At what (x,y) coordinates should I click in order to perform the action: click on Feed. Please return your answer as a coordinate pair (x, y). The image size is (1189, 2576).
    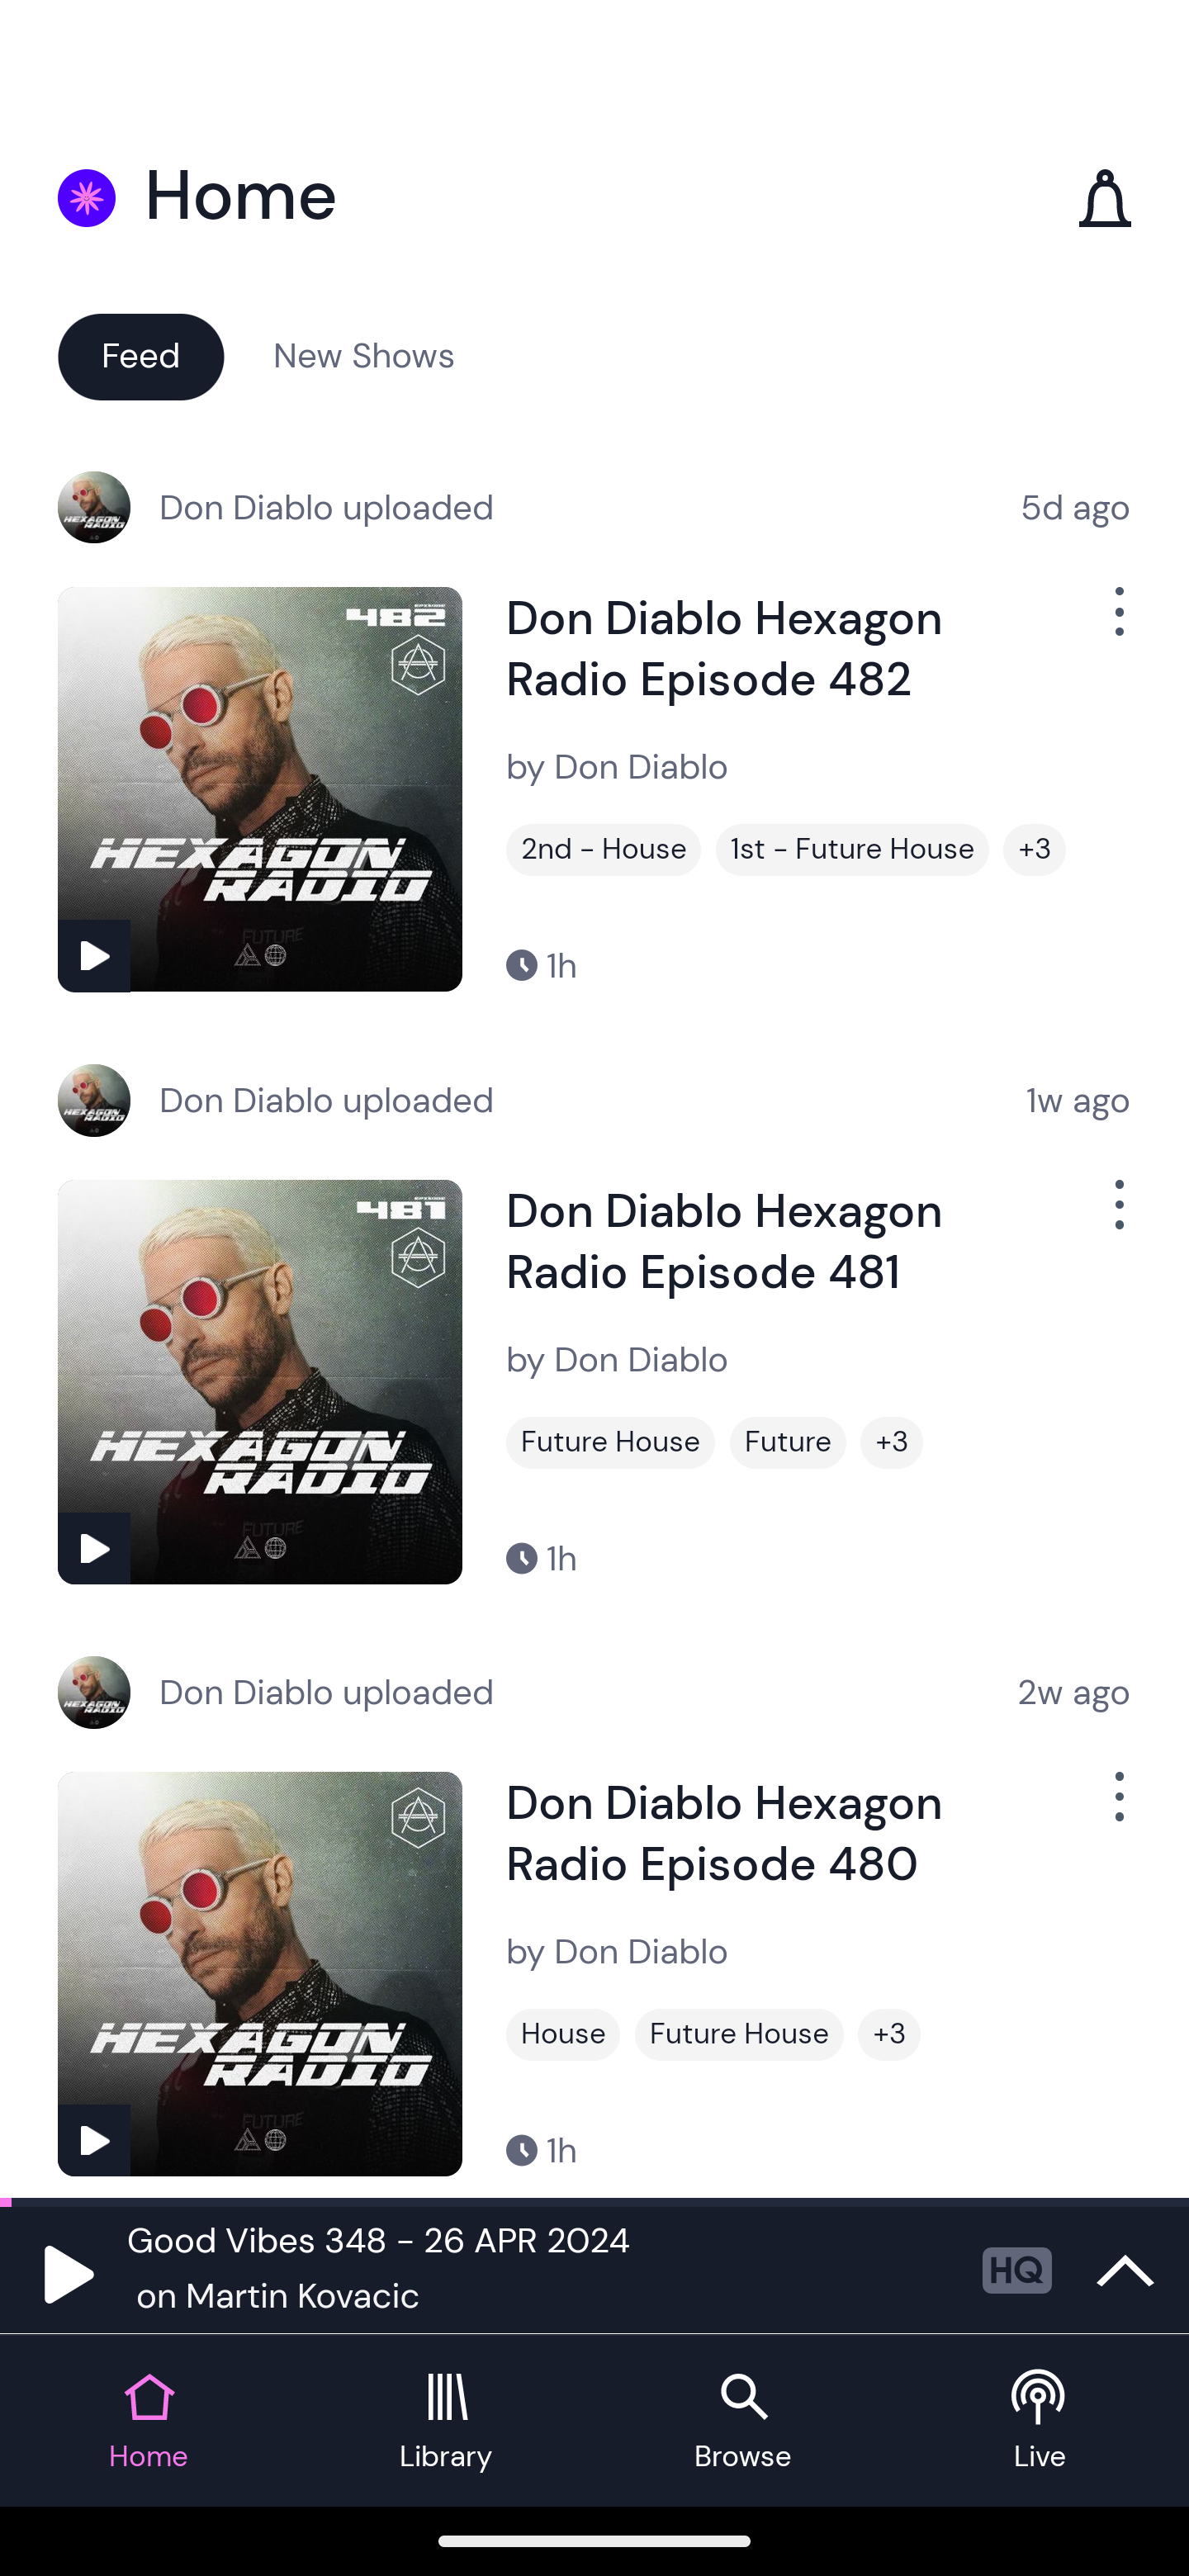
    Looking at the image, I should click on (140, 355).